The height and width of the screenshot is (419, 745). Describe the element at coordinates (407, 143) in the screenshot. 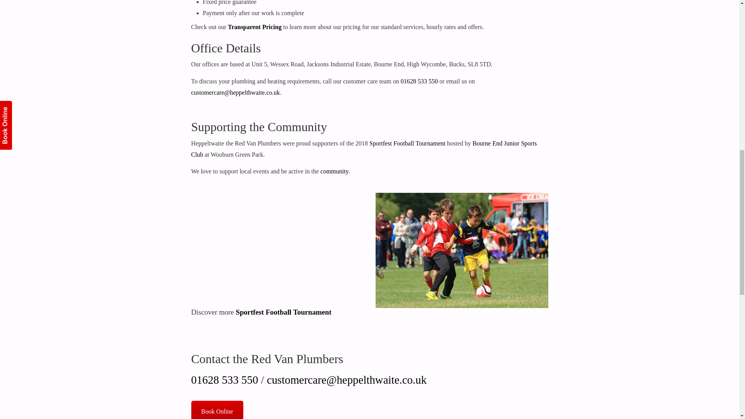

I see `Sportfest Football Tournament` at that location.